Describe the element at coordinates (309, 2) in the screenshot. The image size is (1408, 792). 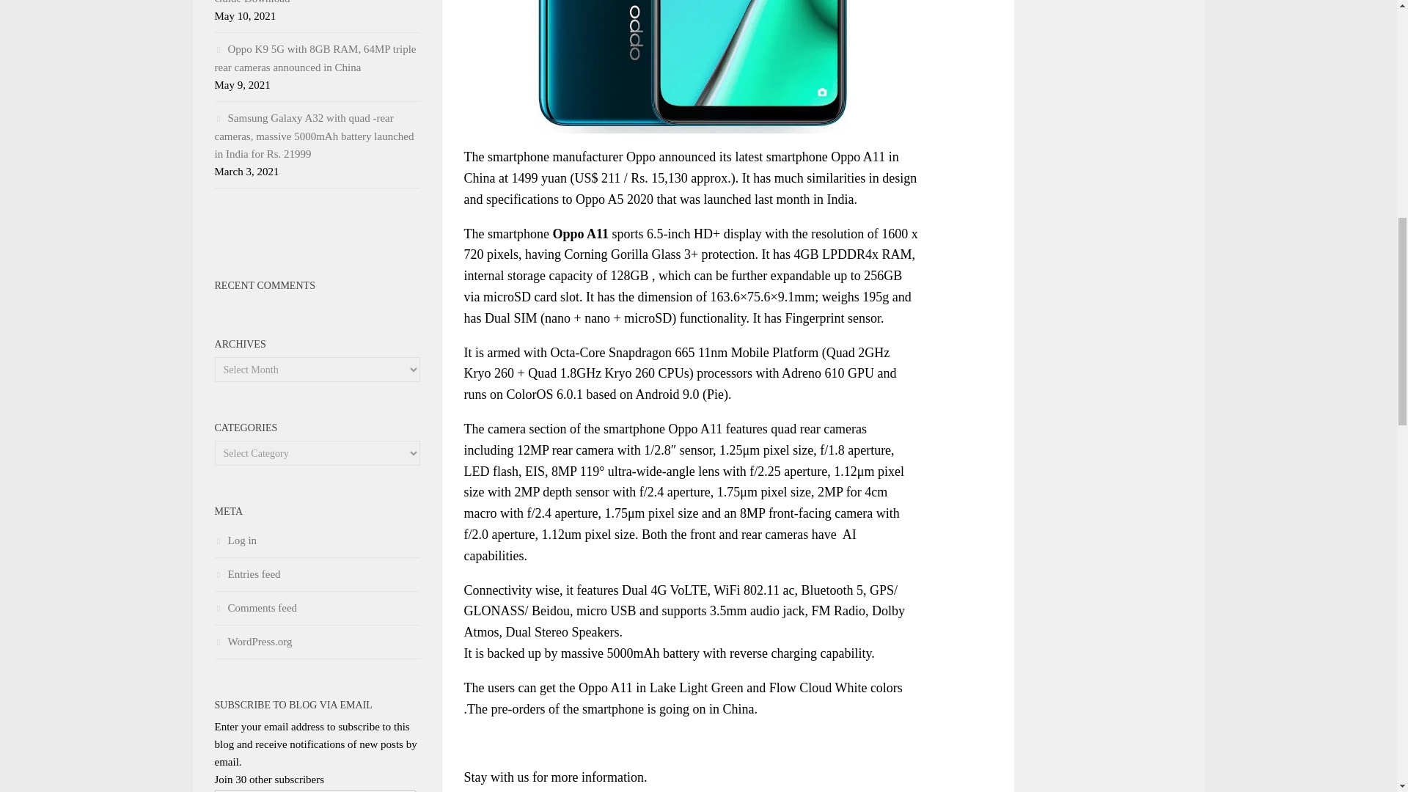
I see `Samsung Galaxy A72 User Manual PDF Guide Download` at that location.